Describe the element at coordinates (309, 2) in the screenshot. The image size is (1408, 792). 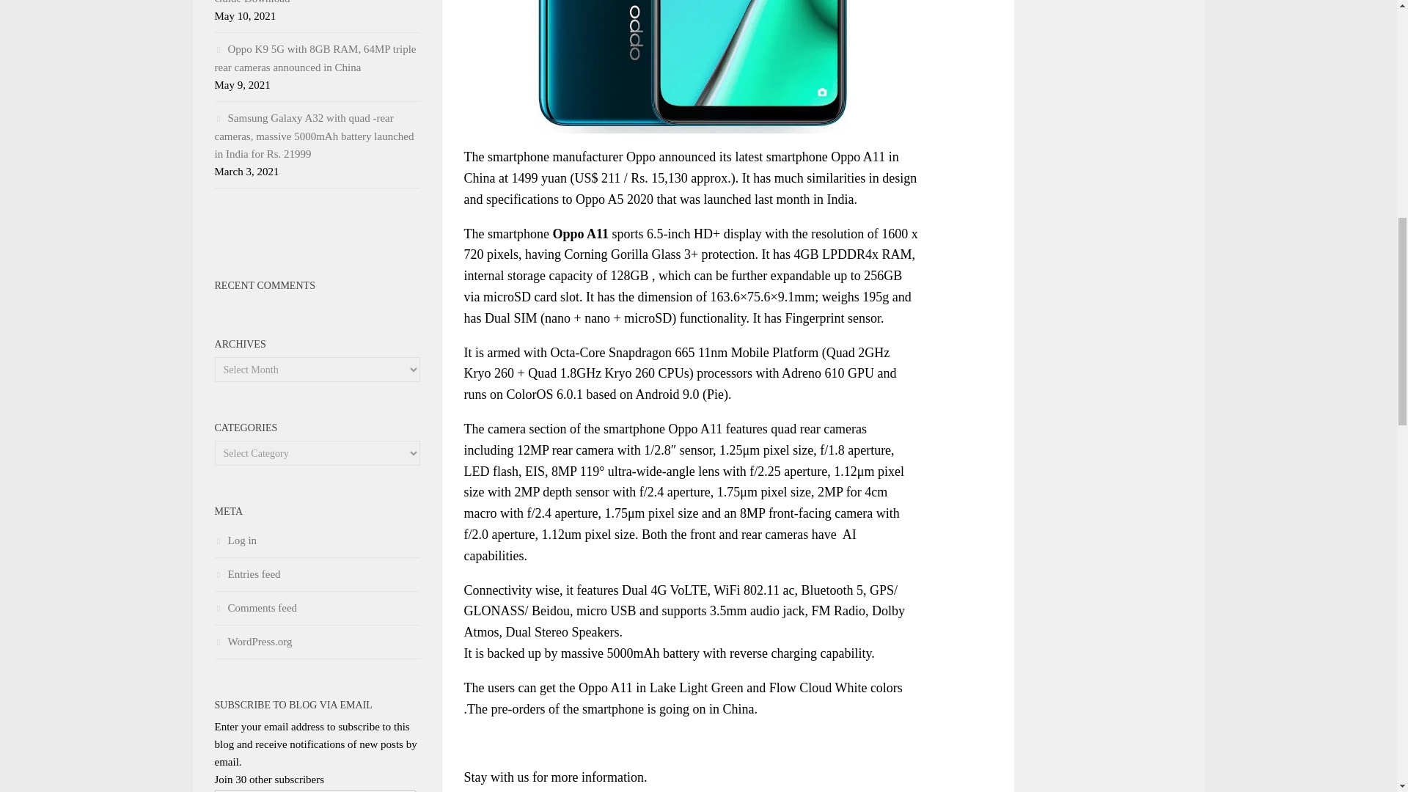
I see `Samsung Galaxy A72 User Manual PDF Guide Download` at that location.